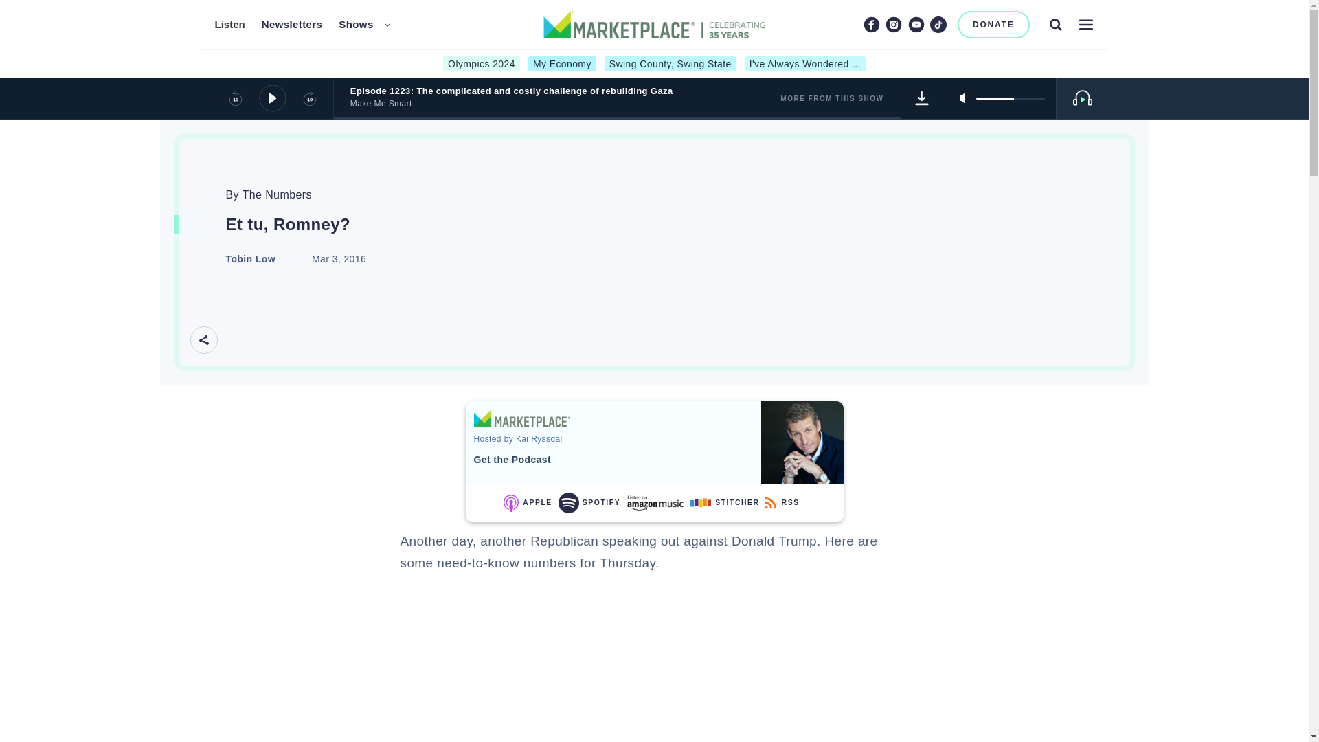 The width and height of the screenshot is (1319, 742). I want to click on Search, so click(1055, 24).